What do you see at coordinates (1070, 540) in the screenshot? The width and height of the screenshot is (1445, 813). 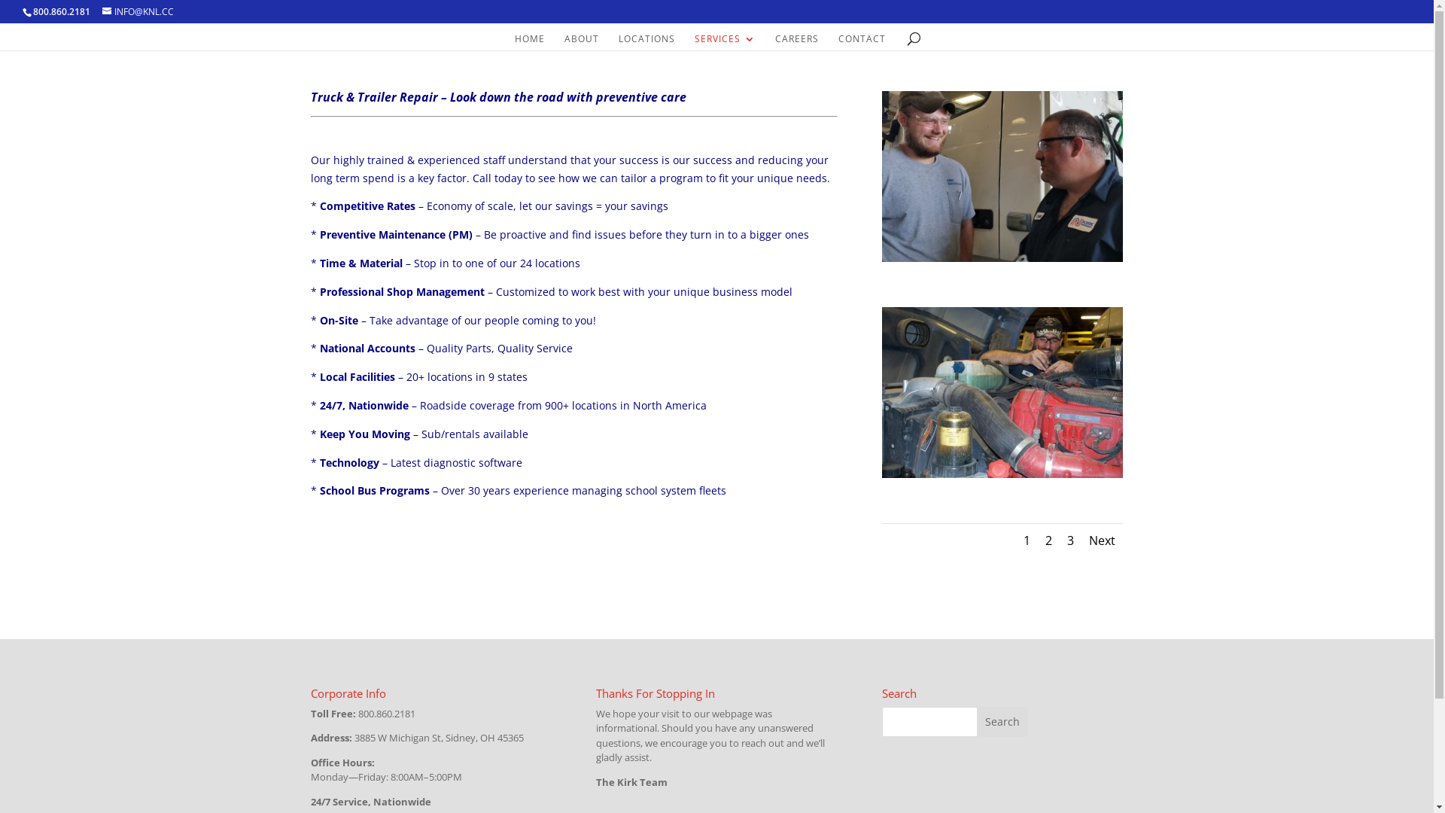 I see `3` at bounding box center [1070, 540].